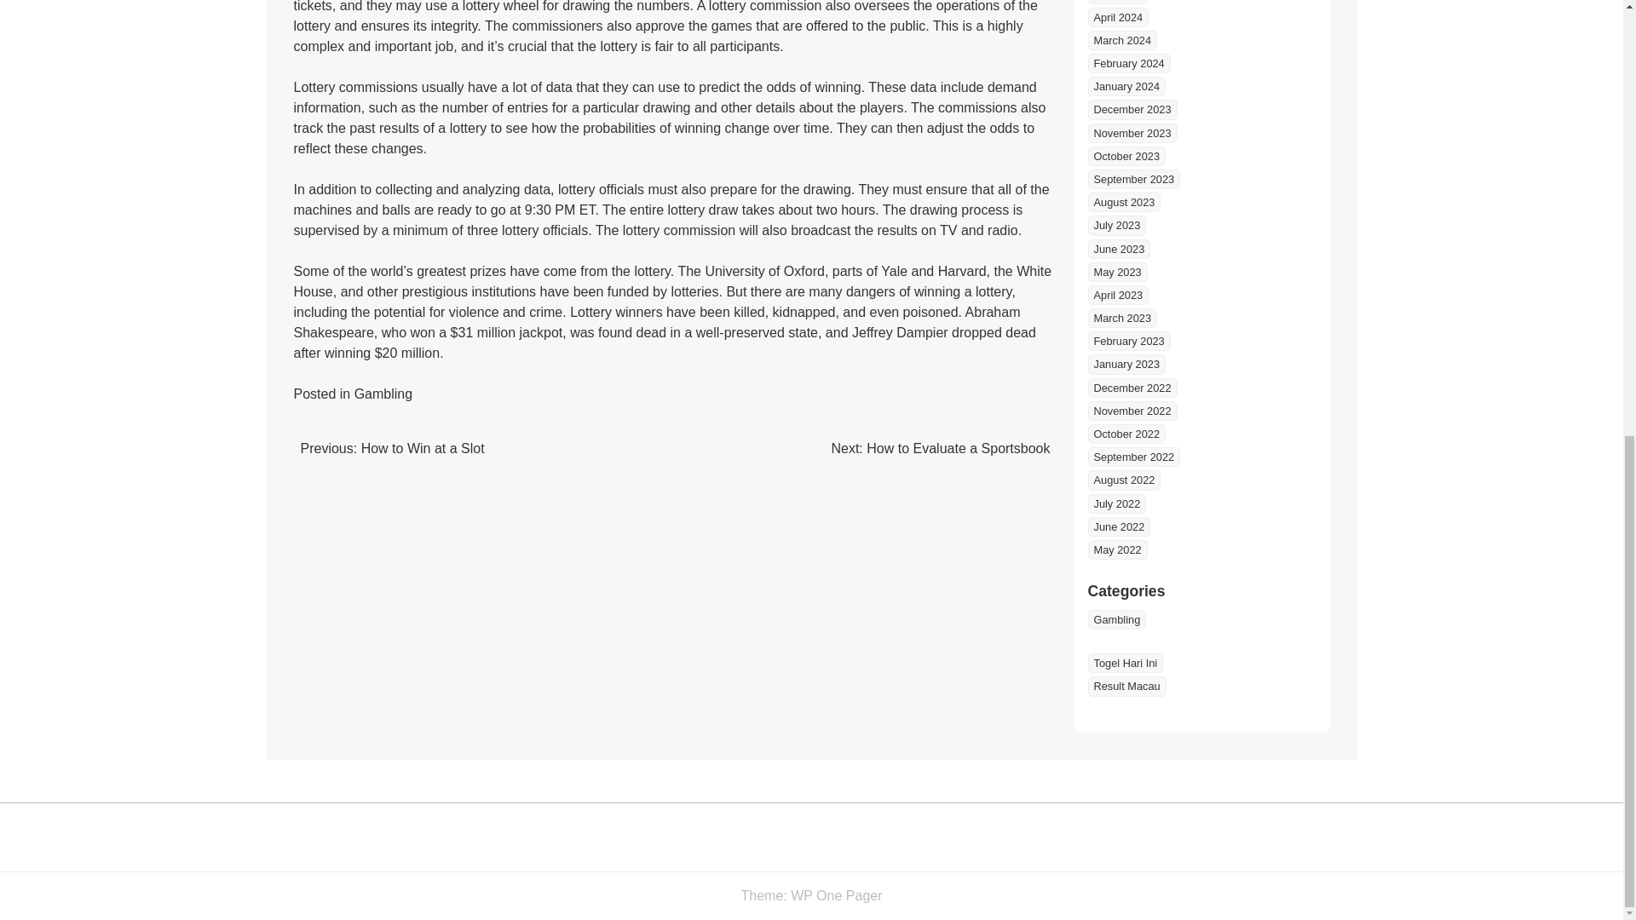 The height and width of the screenshot is (920, 1636). Describe the element at coordinates (1132, 109) in the screenshot. I see `December 2023` at that location.